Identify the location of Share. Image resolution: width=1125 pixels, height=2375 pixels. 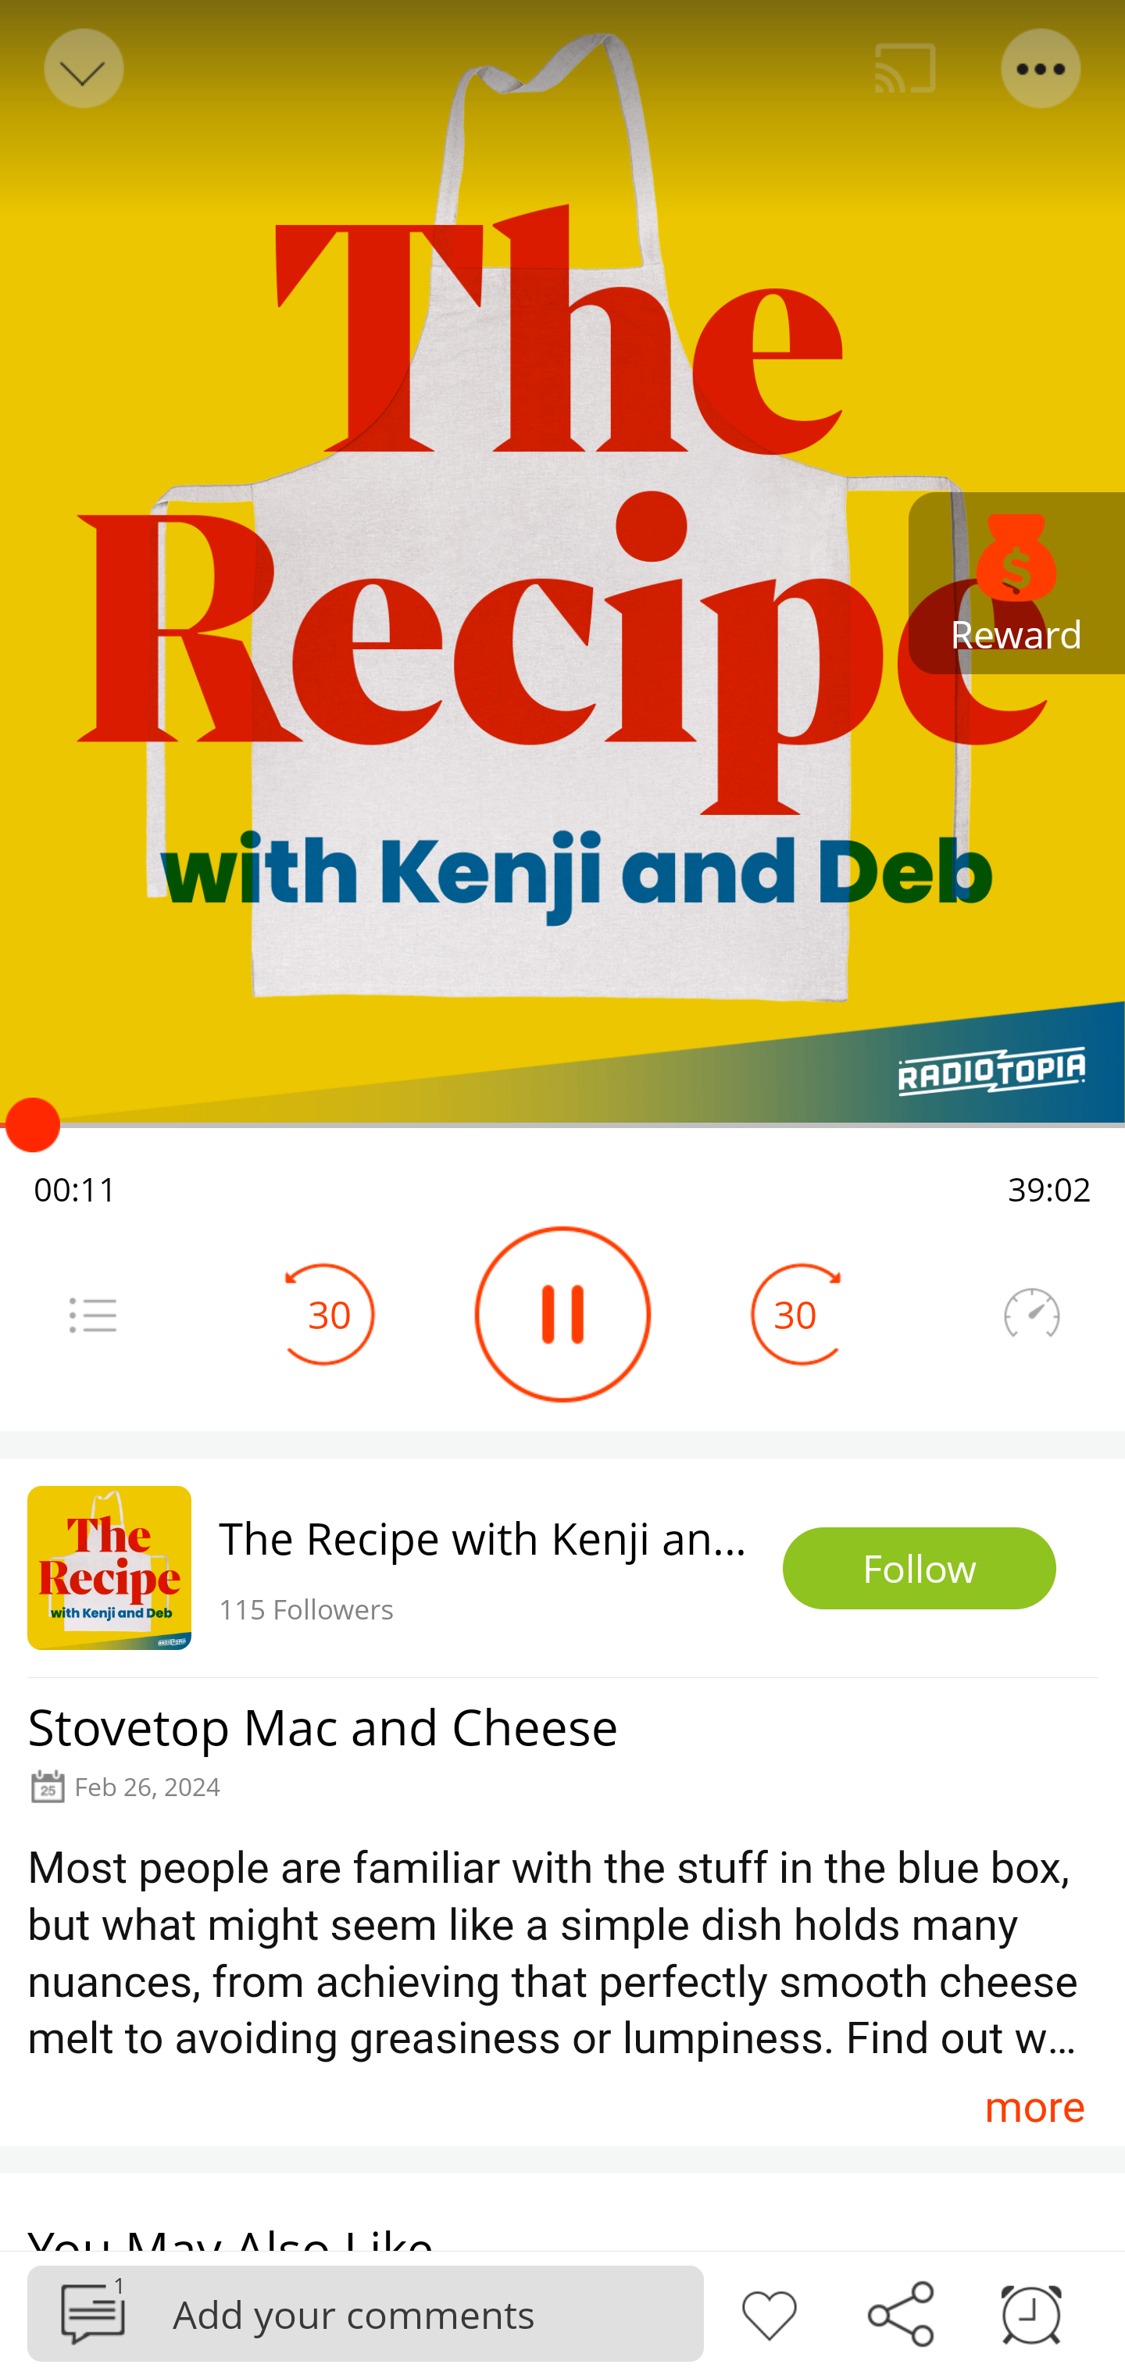
(900, 2312).